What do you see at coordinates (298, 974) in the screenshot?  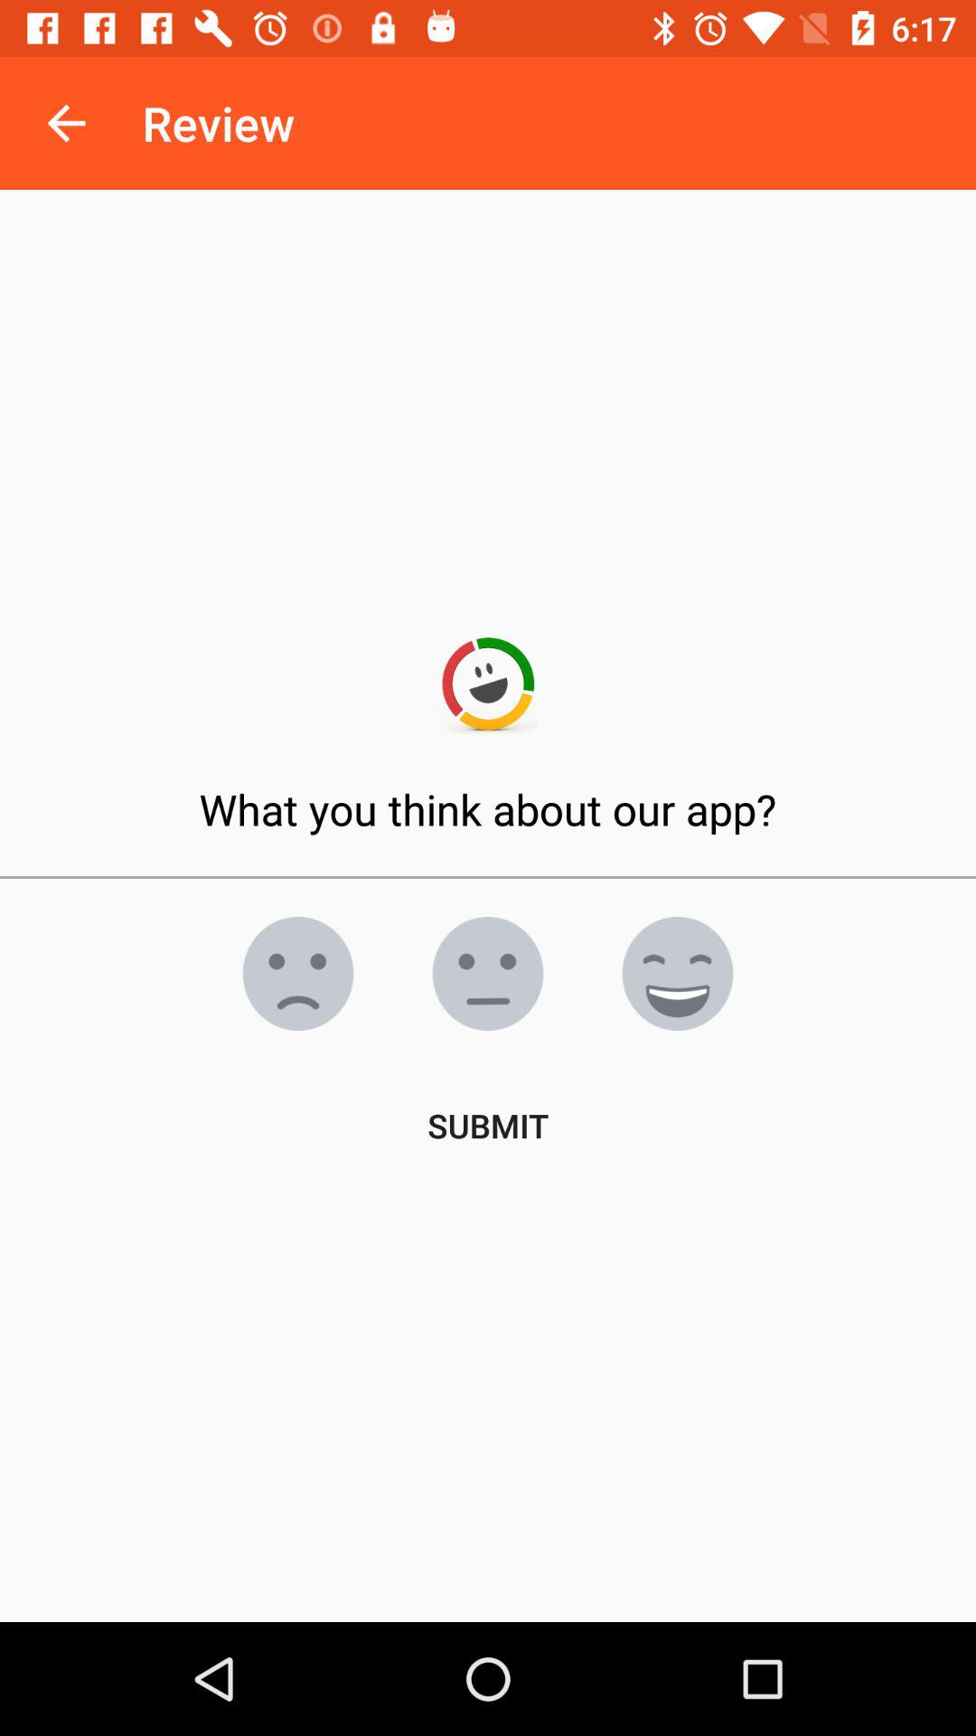 I see `rate the sad face` at bounding box center [298, 974].